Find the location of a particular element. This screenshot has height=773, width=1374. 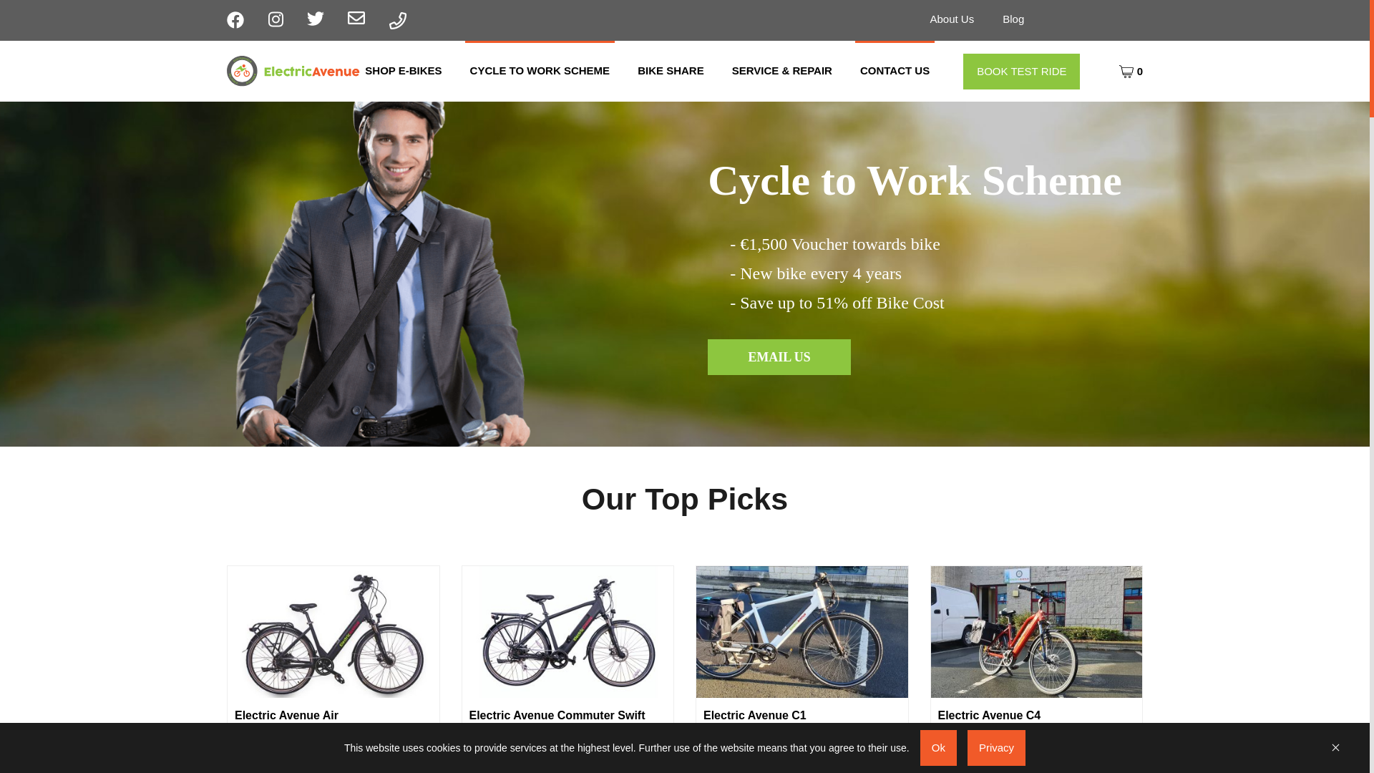

SHOP E-BIKES is located at coordinates (404, 71).